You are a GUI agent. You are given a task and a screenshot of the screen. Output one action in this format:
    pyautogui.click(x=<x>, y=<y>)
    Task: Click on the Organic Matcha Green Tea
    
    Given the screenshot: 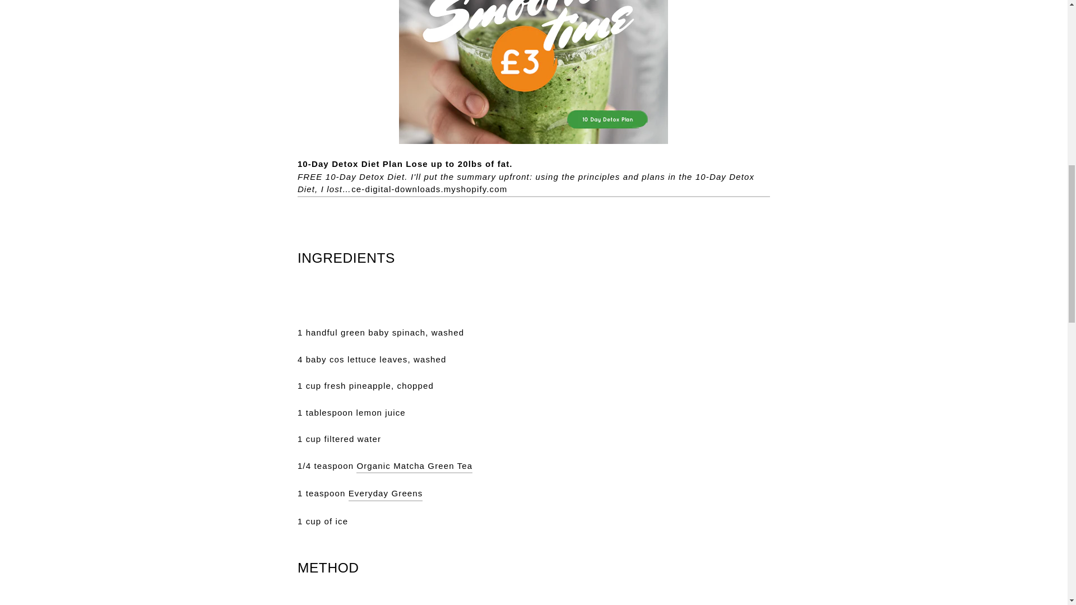 What is the action you would take?
    pyautogui.click(x=414, y=466)
    